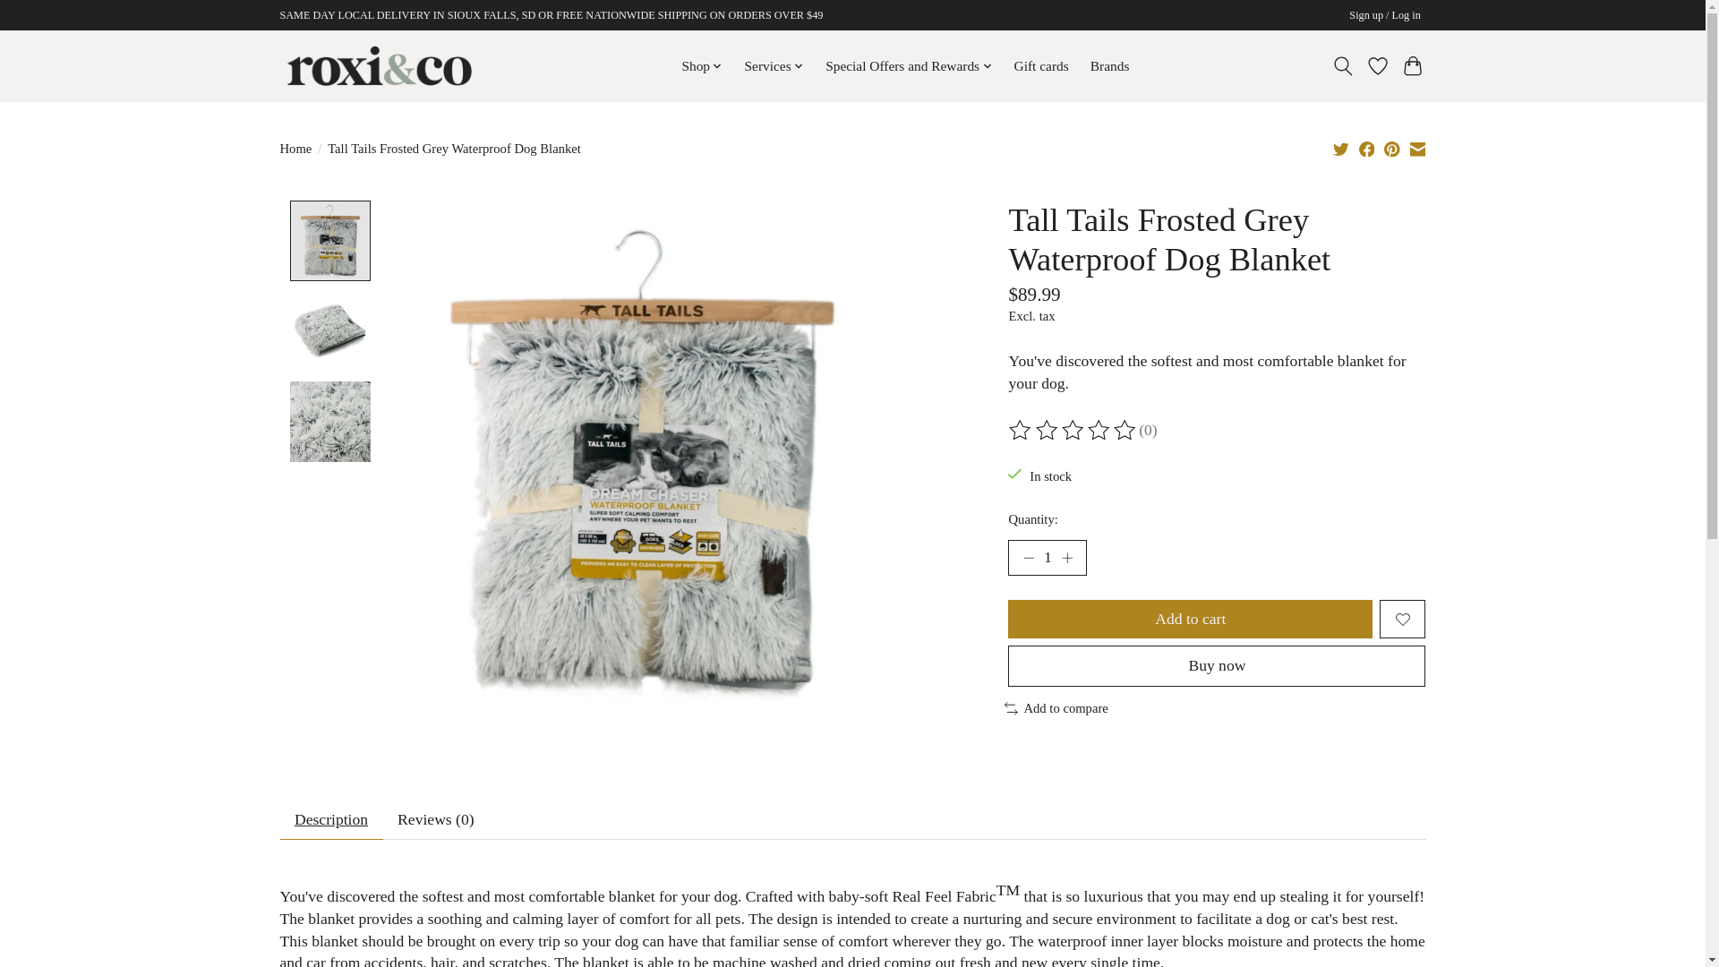  Describe the element at coordinates (702, 66) in the screenshot. I see `Shop` at that location.